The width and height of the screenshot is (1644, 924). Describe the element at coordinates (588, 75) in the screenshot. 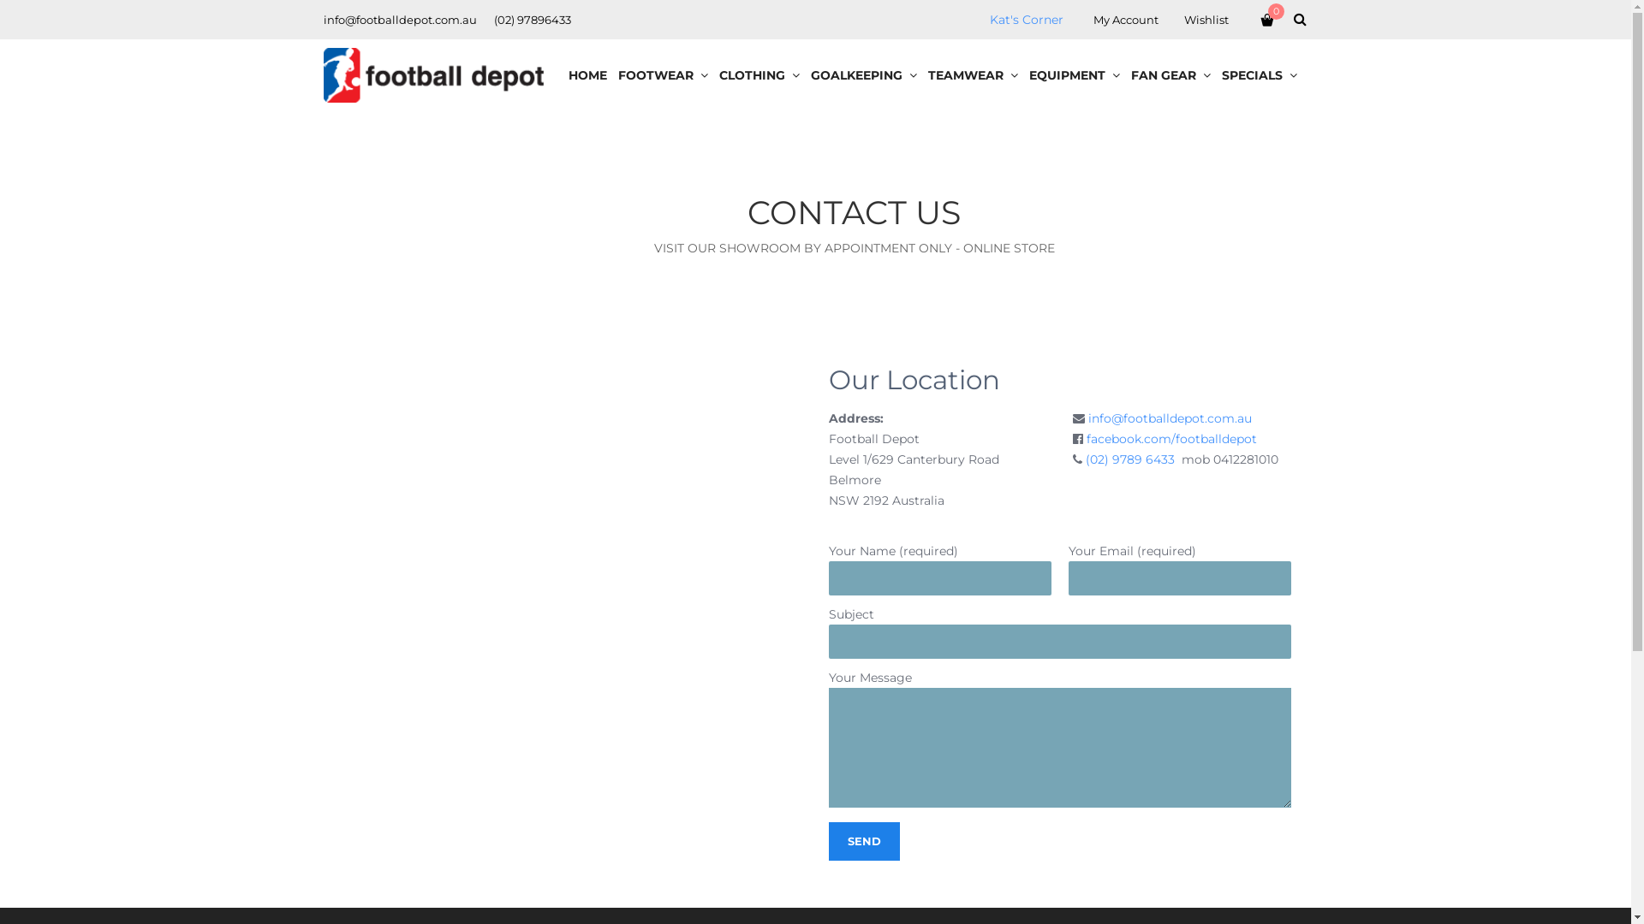

I see `HOME` at that location.